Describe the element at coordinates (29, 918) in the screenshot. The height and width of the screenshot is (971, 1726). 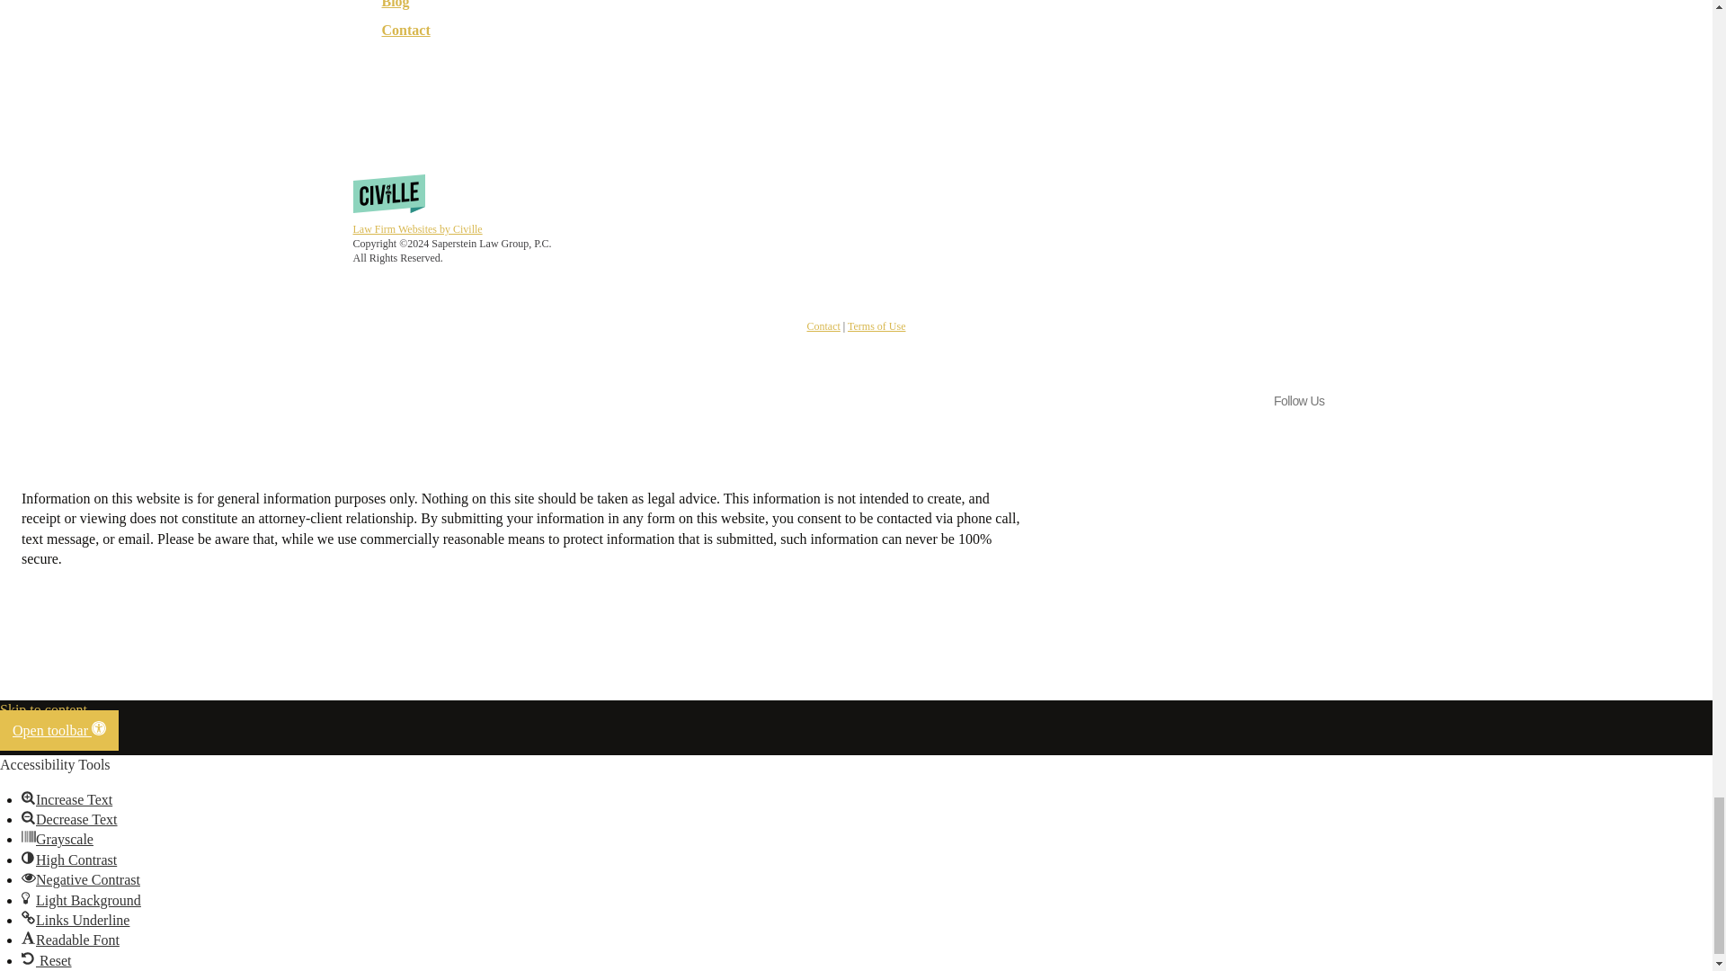
I see `Links Underline` at that location.